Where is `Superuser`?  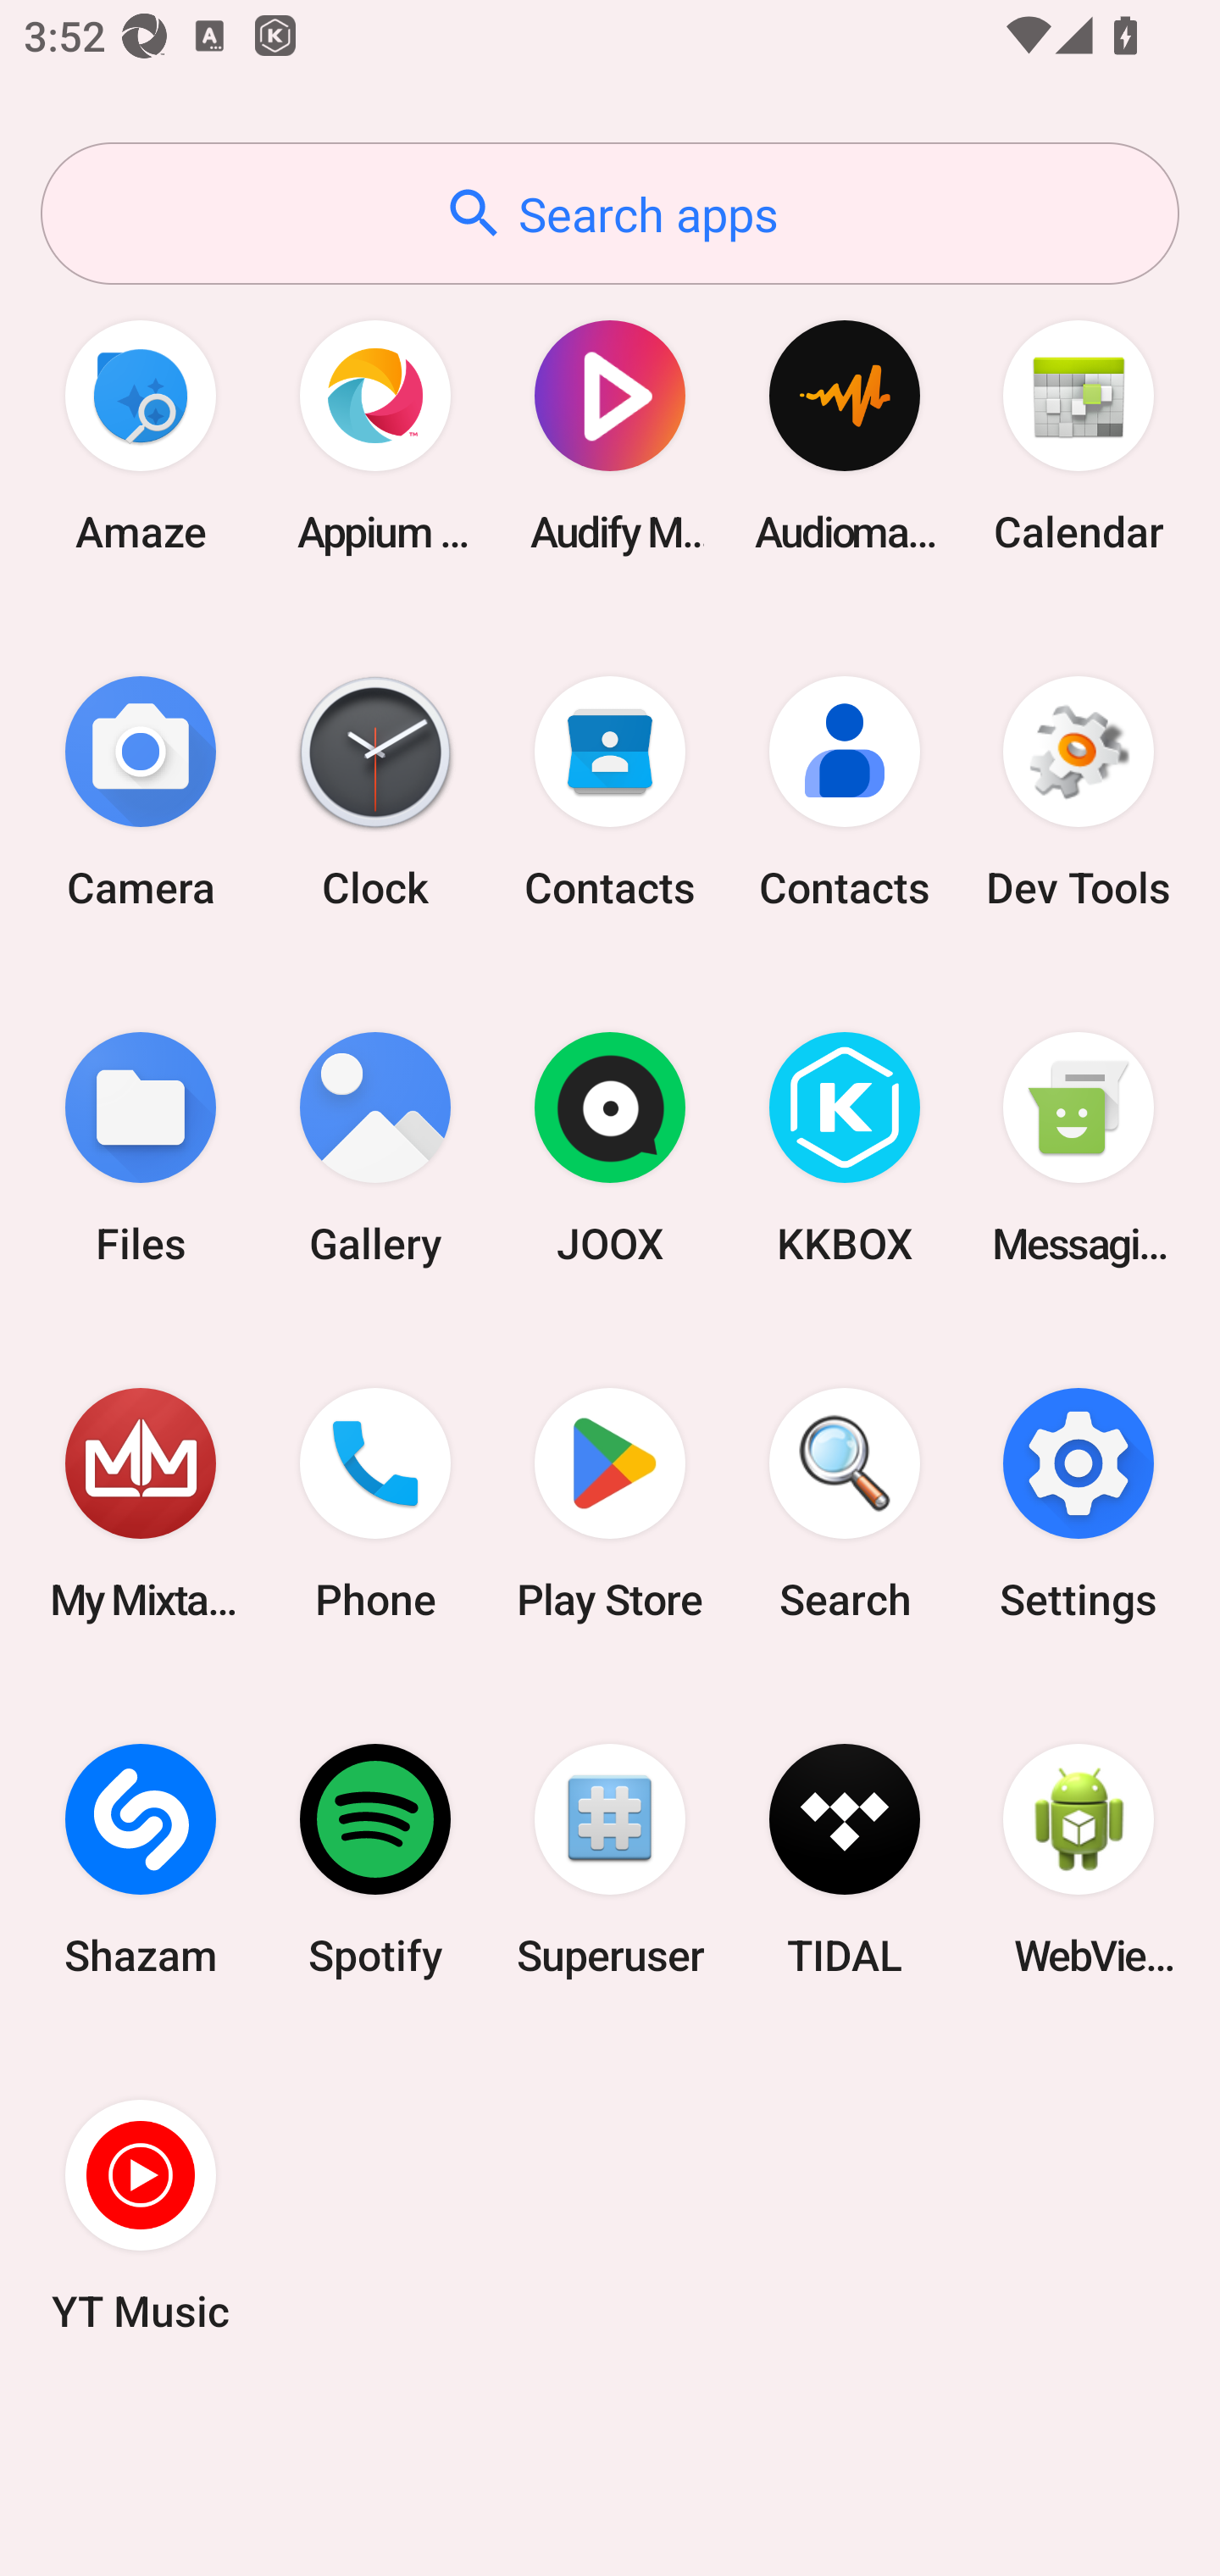 Superuser is located at coordinates (610, 1859).